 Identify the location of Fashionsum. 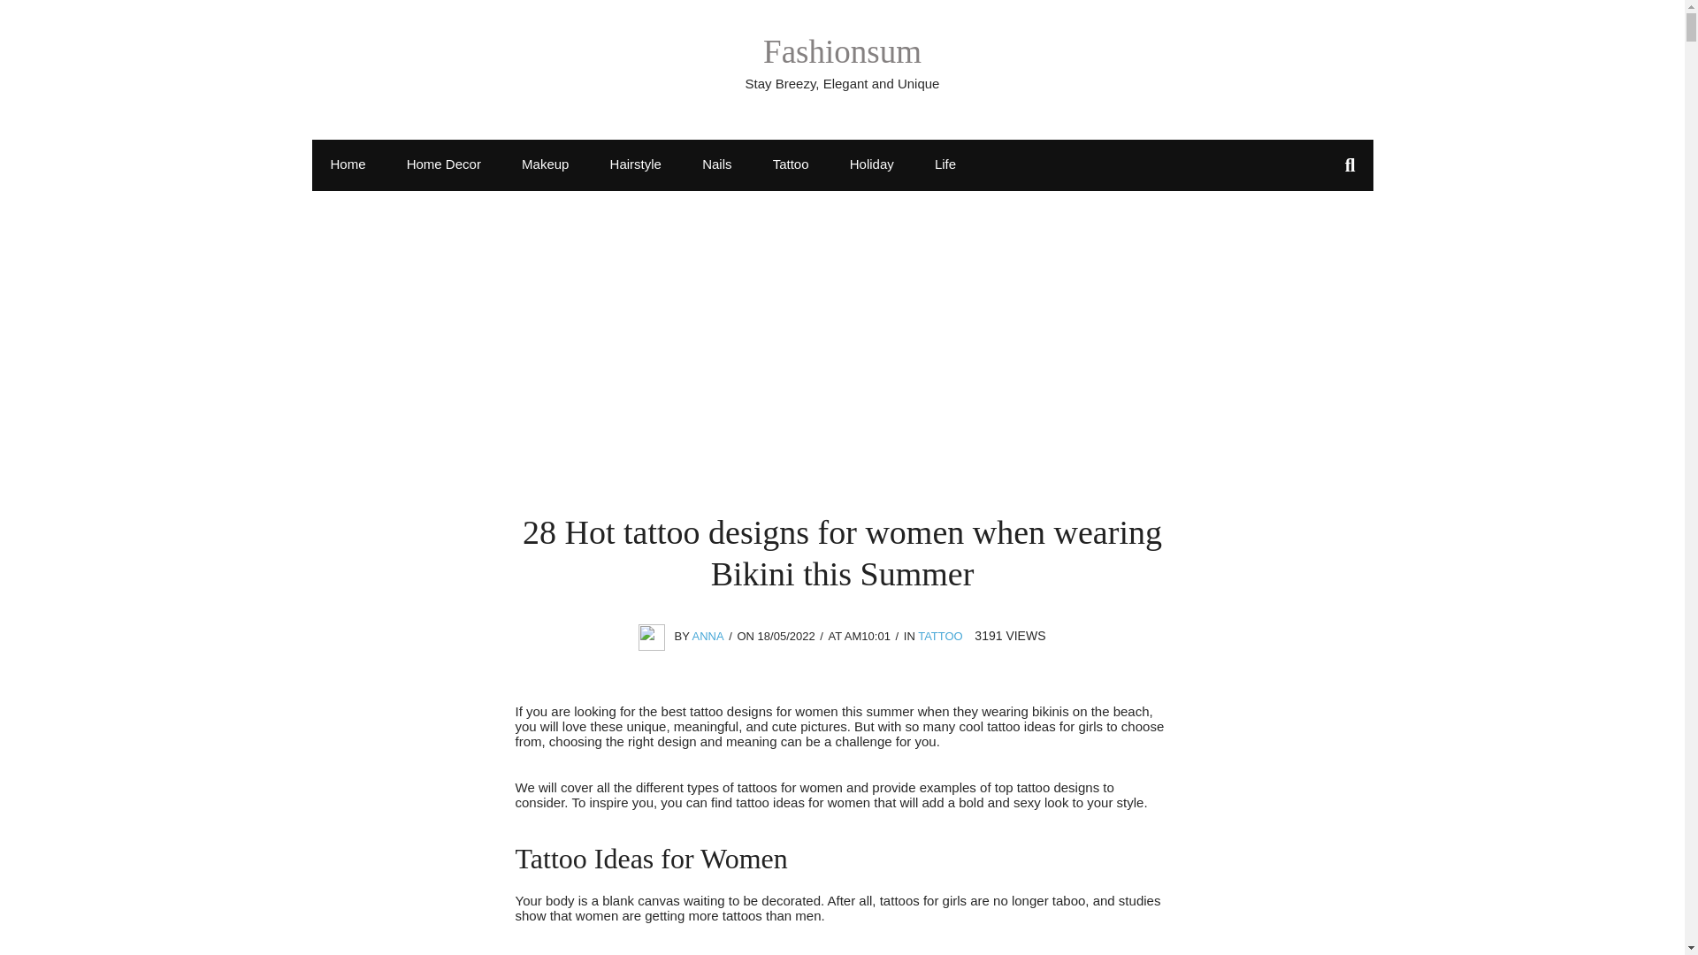
(842, 51).